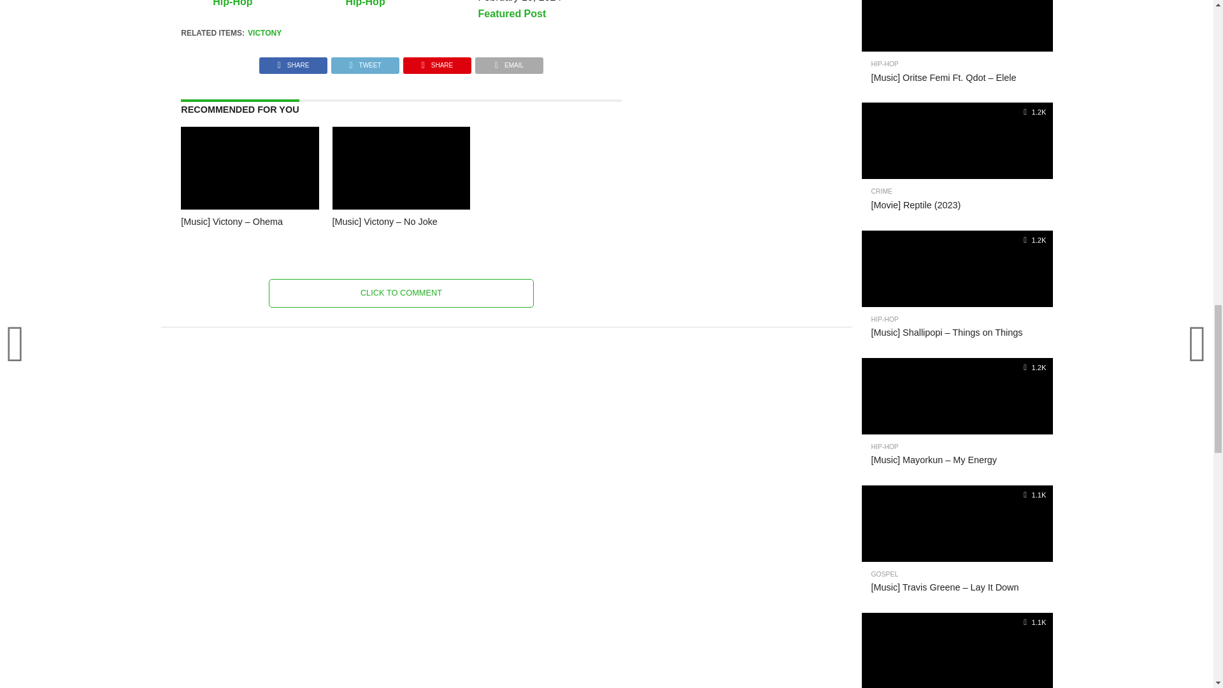 This screenshot has height=688, width=1223. What do you see at coordinates (437, 61) in the screenshot?
I see `Pin This Post` at bounding box center [437, 61].